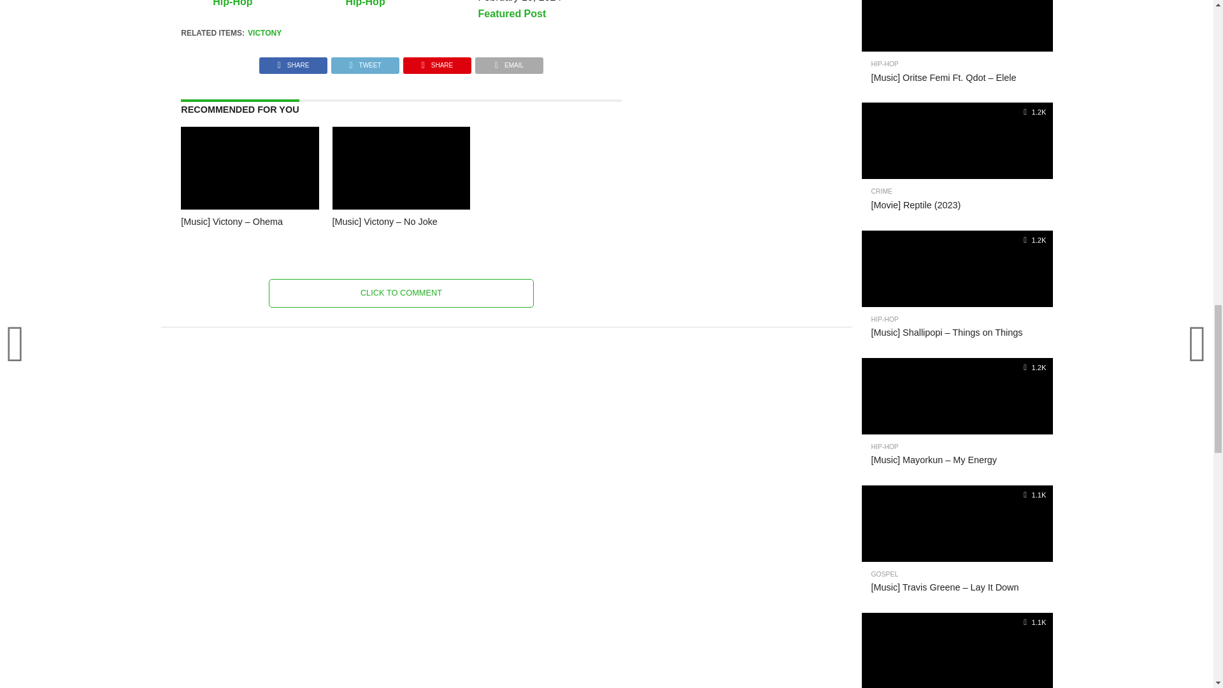 This screenshot has height=688, width=1223. What do you see at coordinates (437, 61) in the screenshot?
I see `Pin This Post` at bounding box center [437, 61].